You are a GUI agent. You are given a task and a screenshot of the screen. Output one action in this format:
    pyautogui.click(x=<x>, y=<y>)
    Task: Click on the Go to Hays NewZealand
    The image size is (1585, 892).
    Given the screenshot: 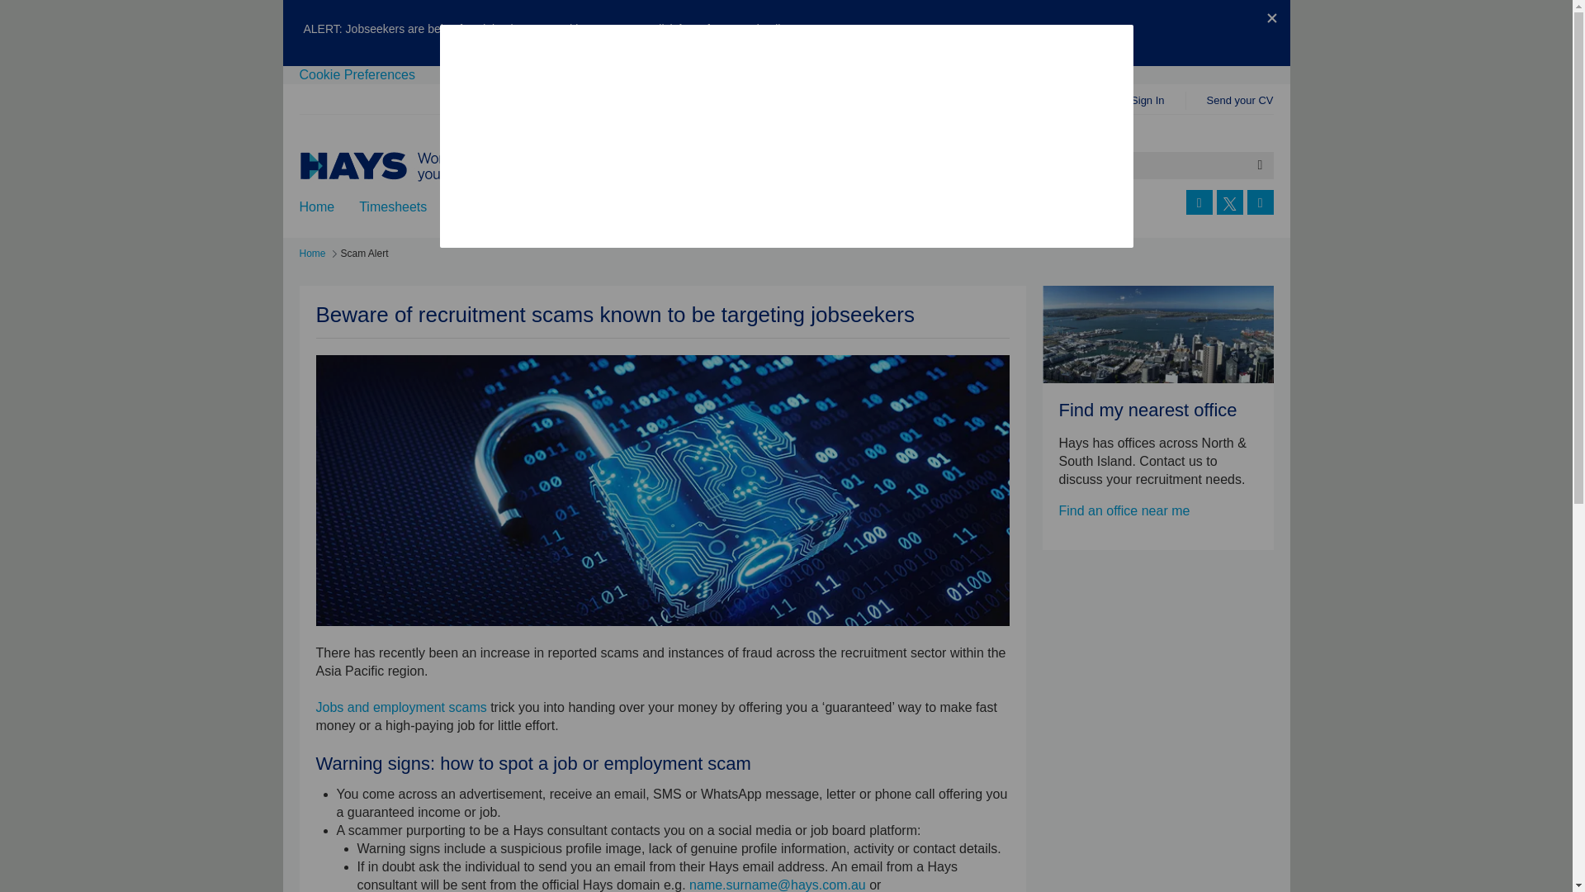 What is the action you would take?
    pyautogui.click(x=427, y=167)
    